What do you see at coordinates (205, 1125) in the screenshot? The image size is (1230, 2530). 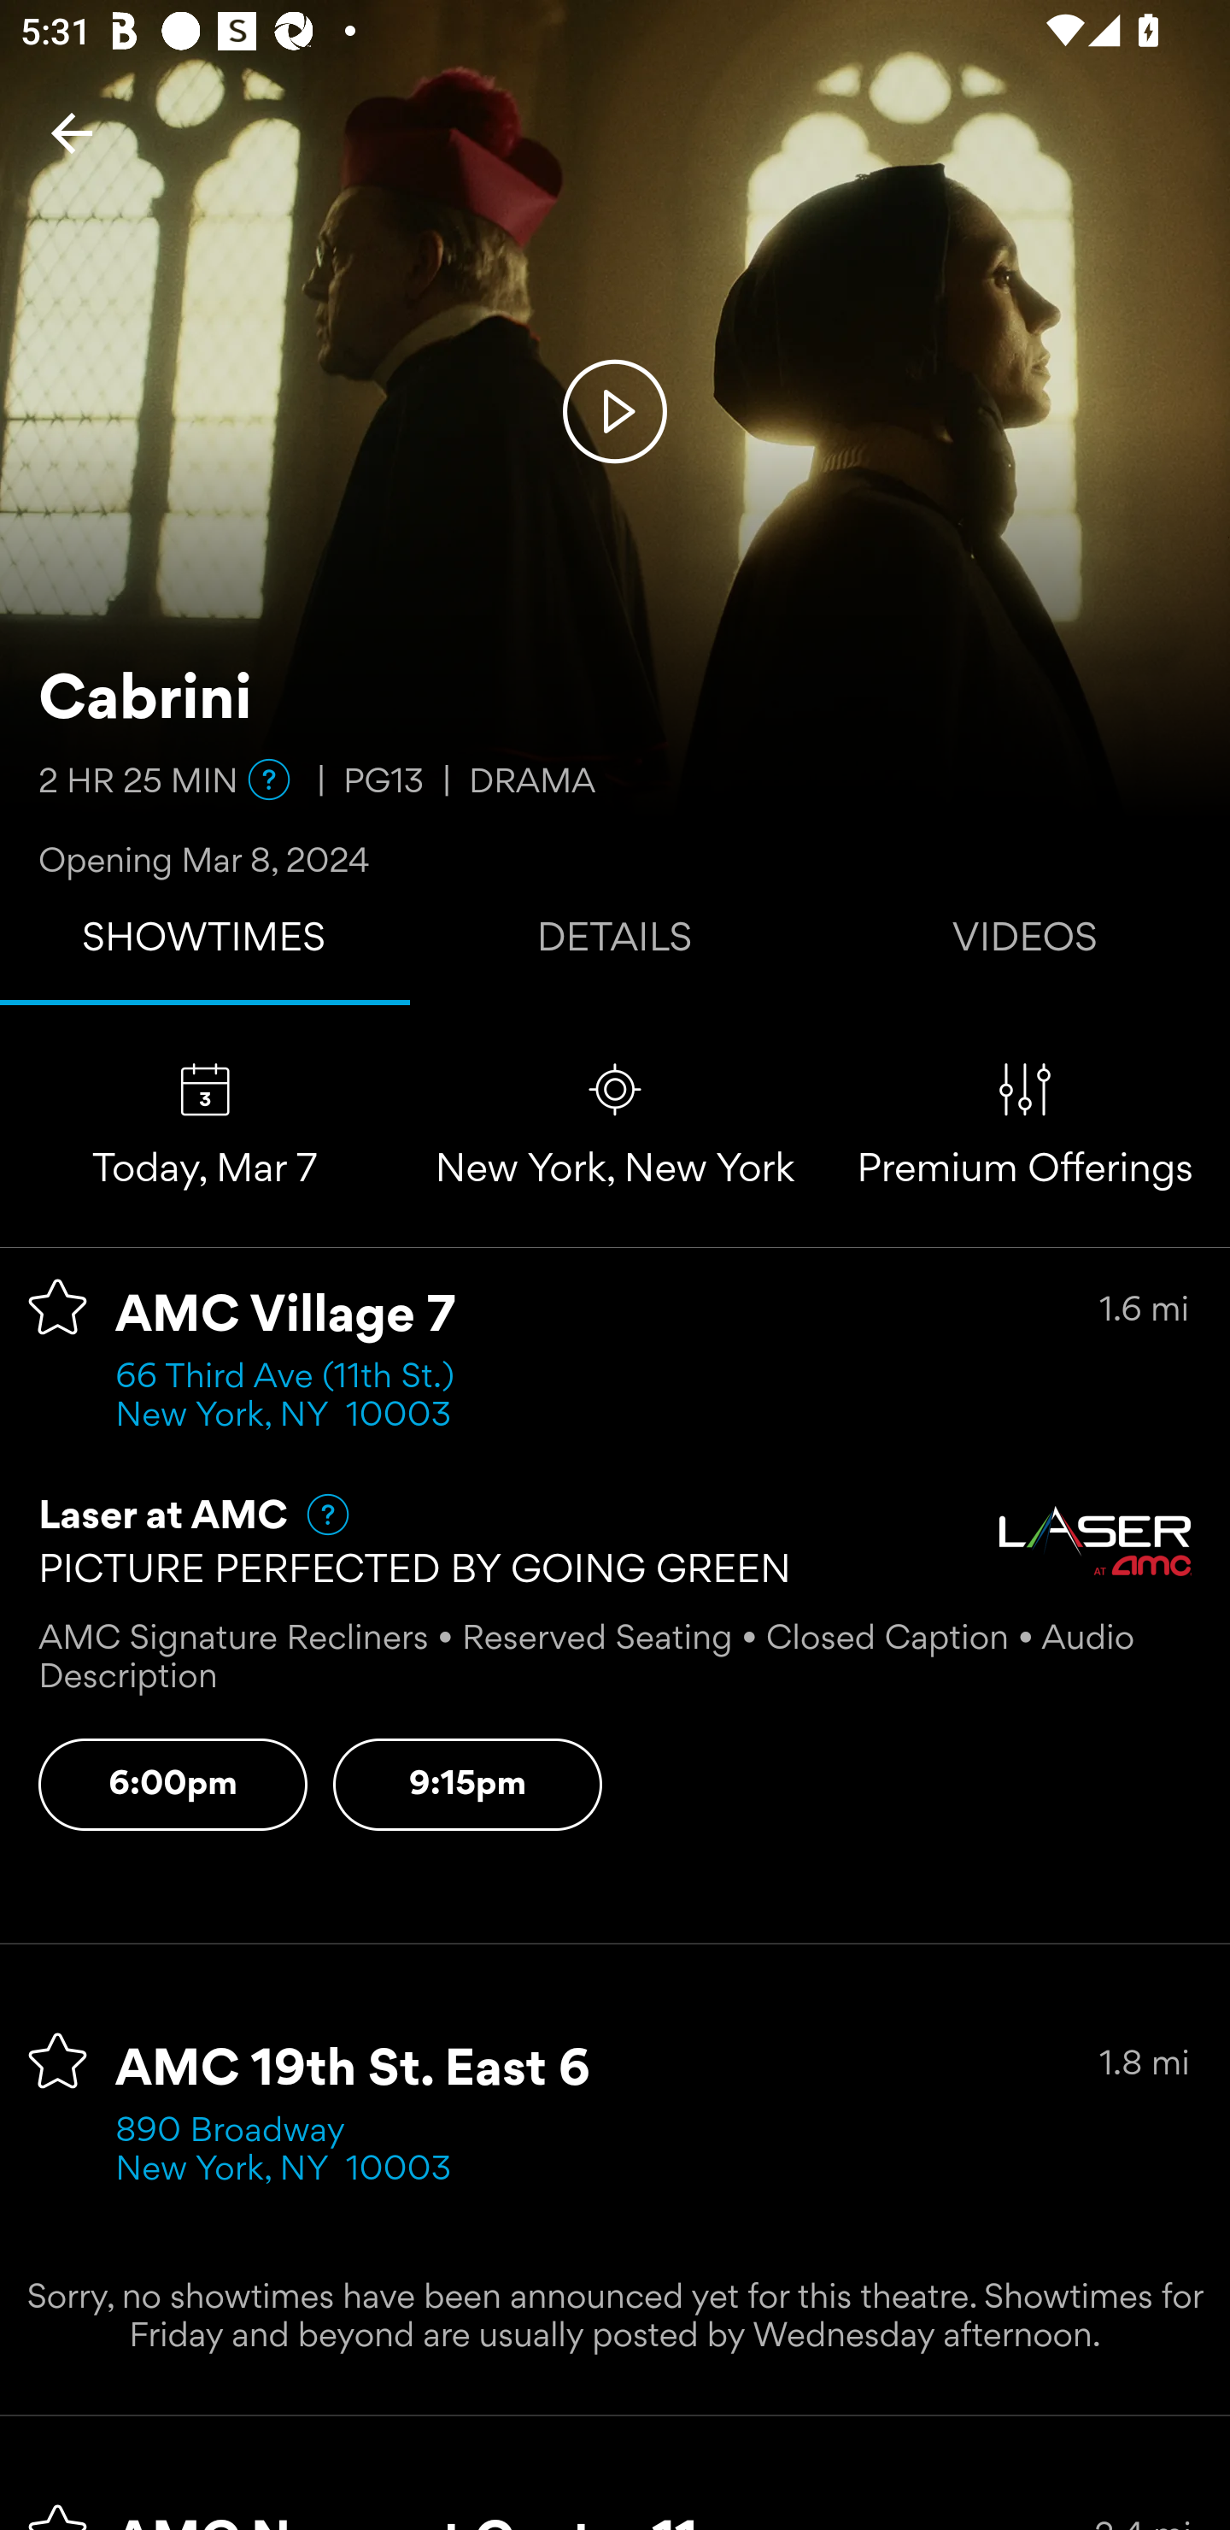 I see `Change selected day
Today, Mar 7` at bounding box center [205, 1125].